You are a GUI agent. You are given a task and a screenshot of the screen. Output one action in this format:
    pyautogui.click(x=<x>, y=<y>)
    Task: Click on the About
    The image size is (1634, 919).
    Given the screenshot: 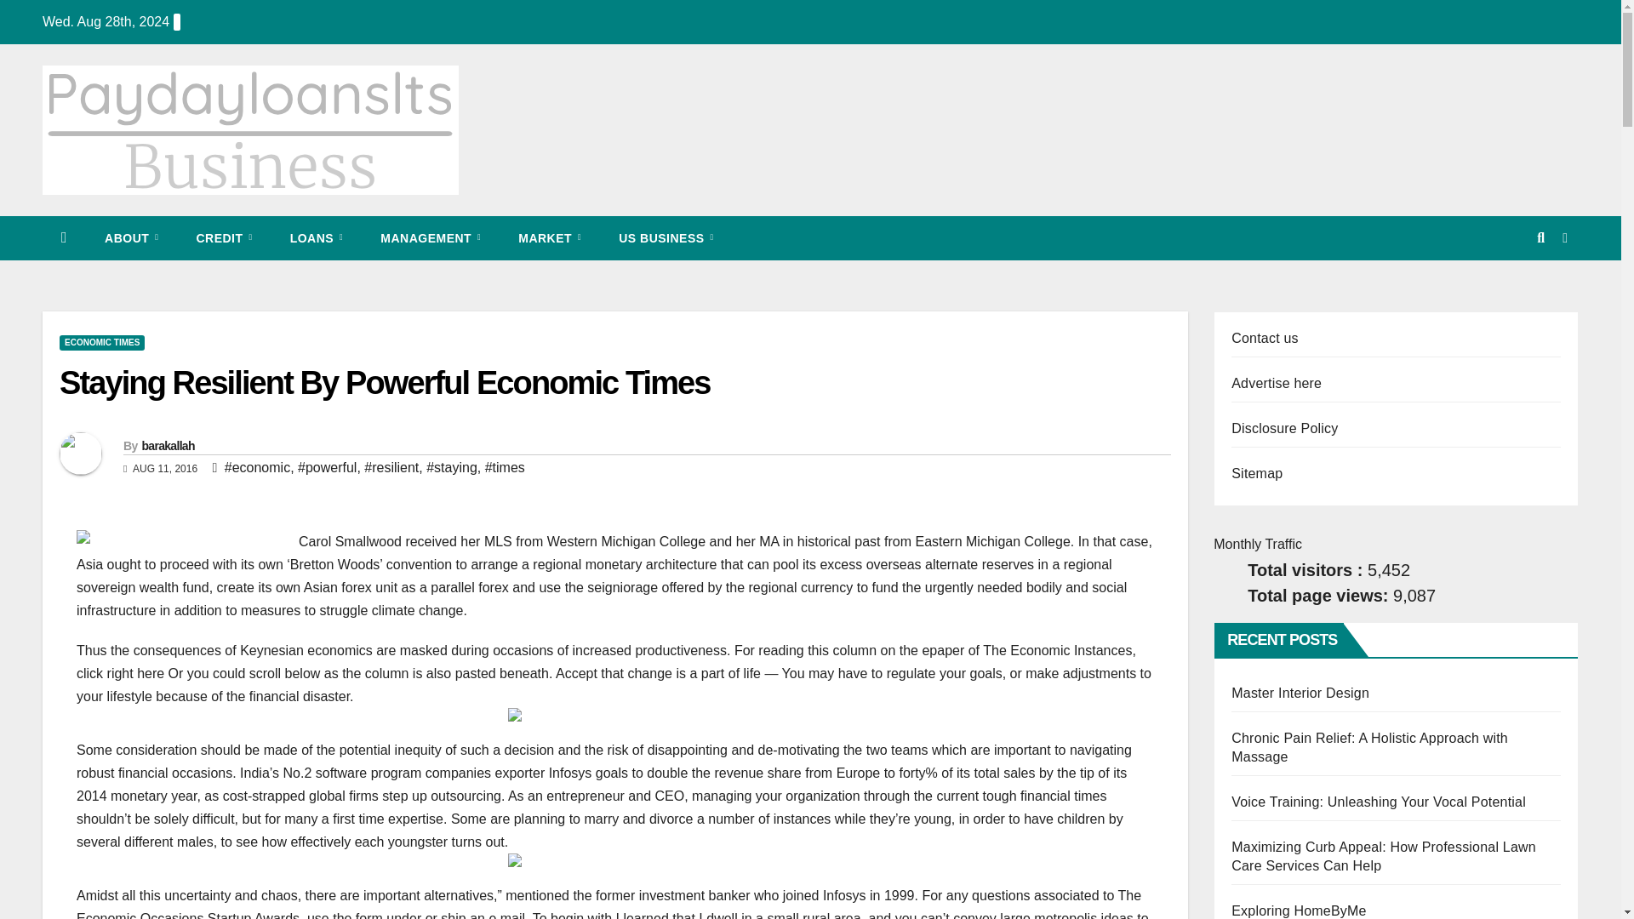 What is the action you would take?
    pyautogui.click(x=131, y=237)
    